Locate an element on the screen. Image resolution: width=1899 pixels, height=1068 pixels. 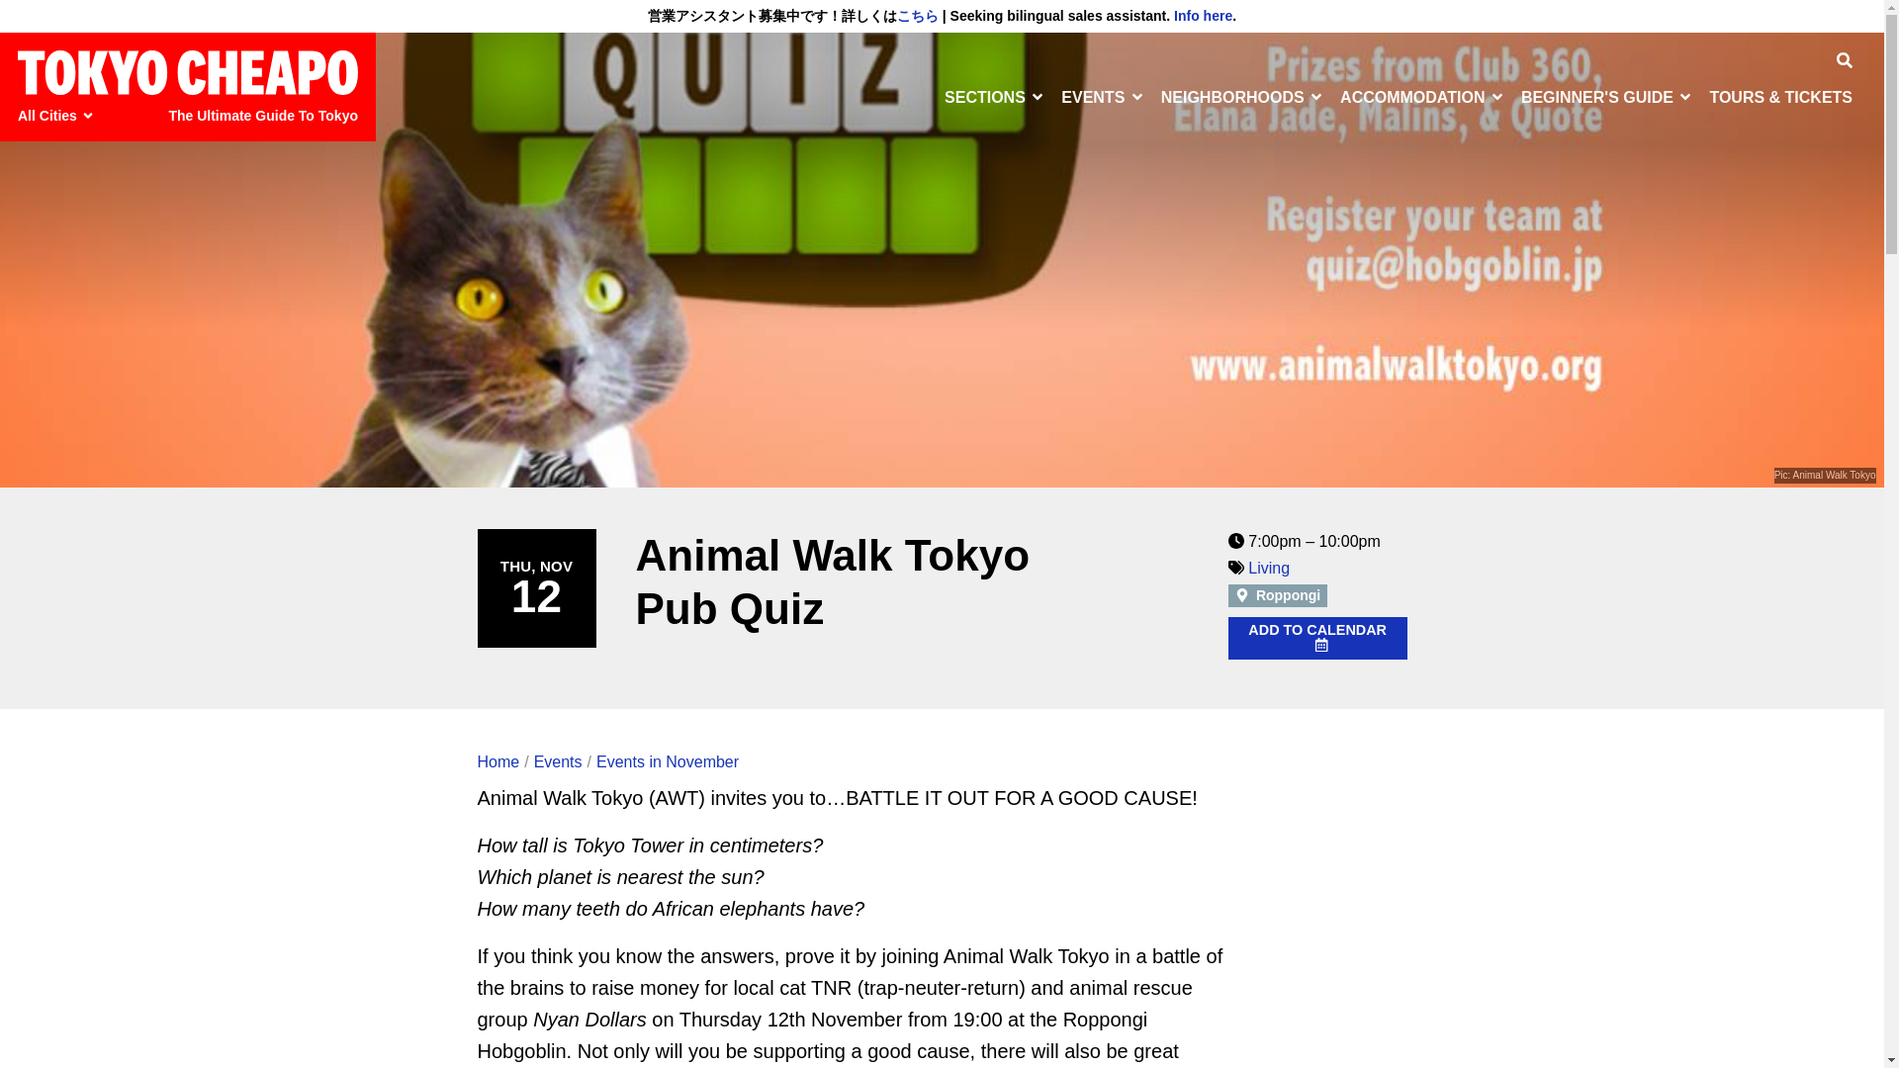
All Cities is located at coordinates (58, 115).